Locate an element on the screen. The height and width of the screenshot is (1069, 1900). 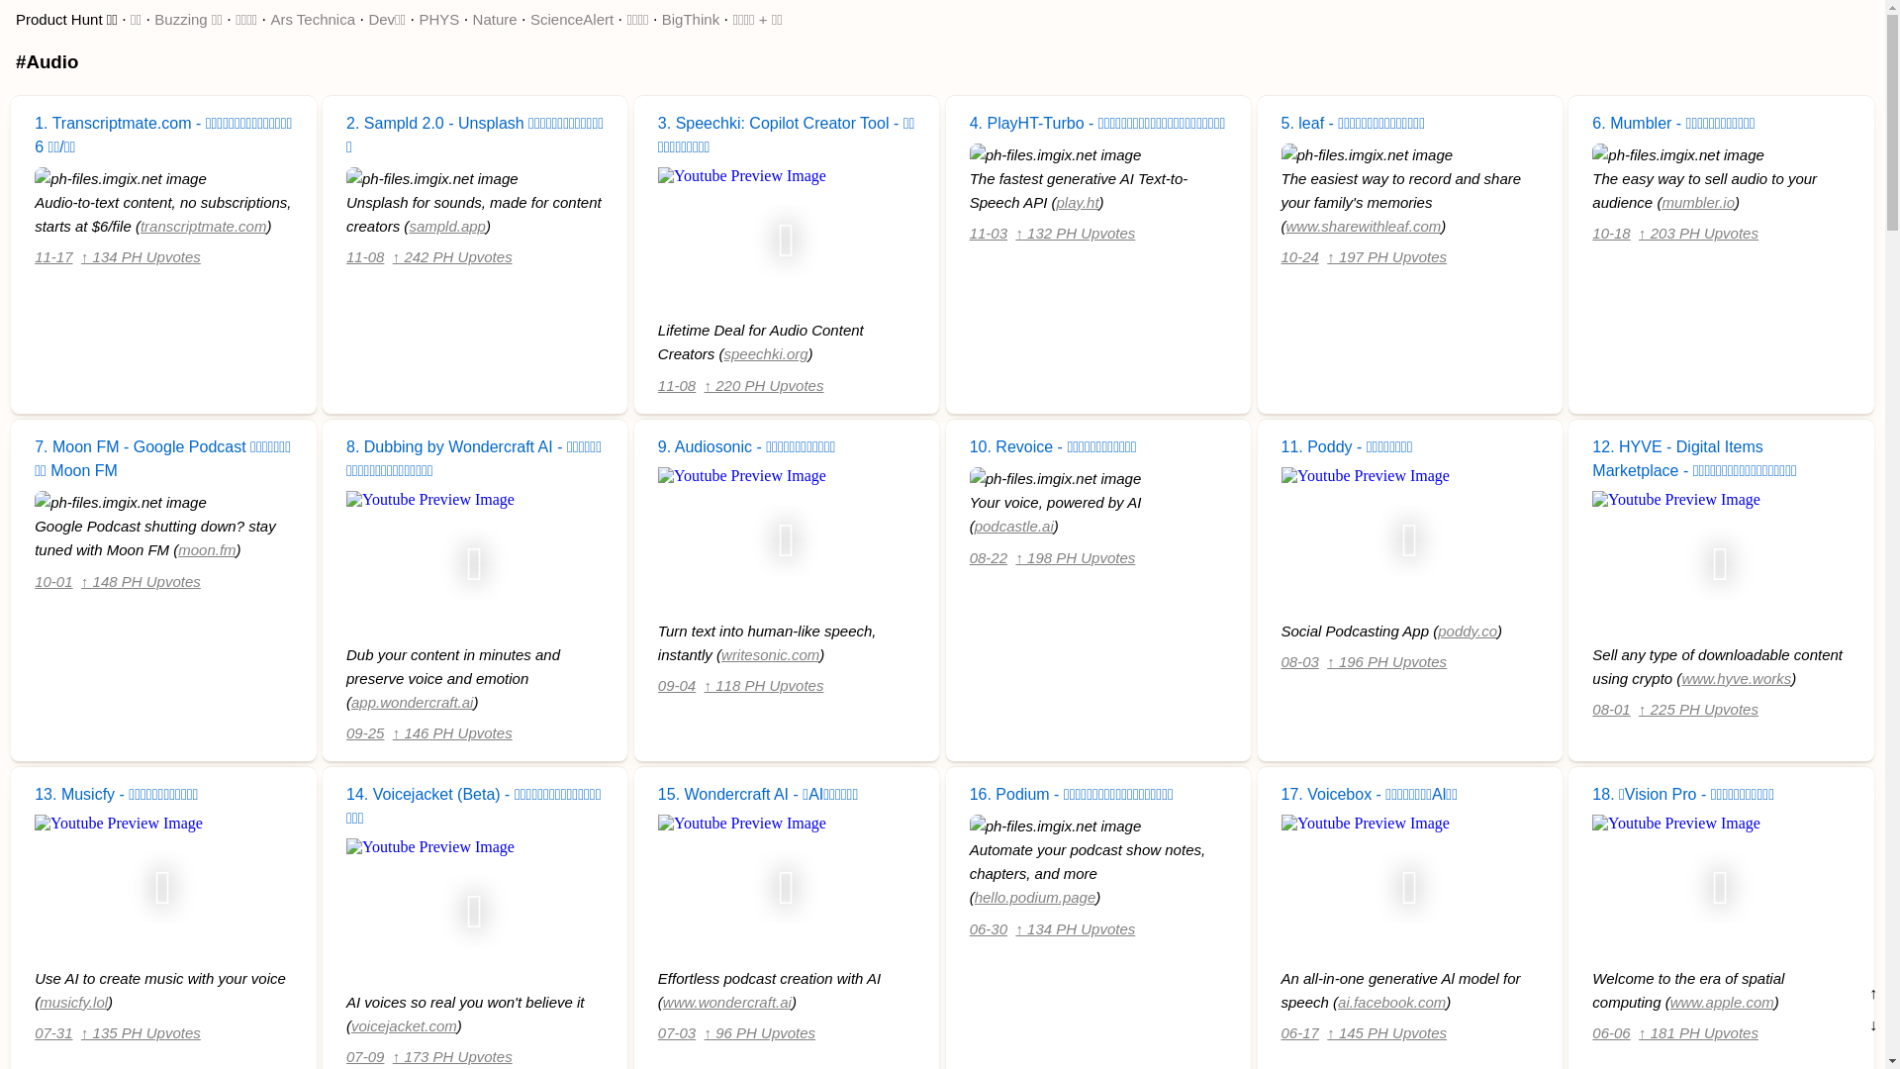
11-08 is located at coordinates (677, 386).